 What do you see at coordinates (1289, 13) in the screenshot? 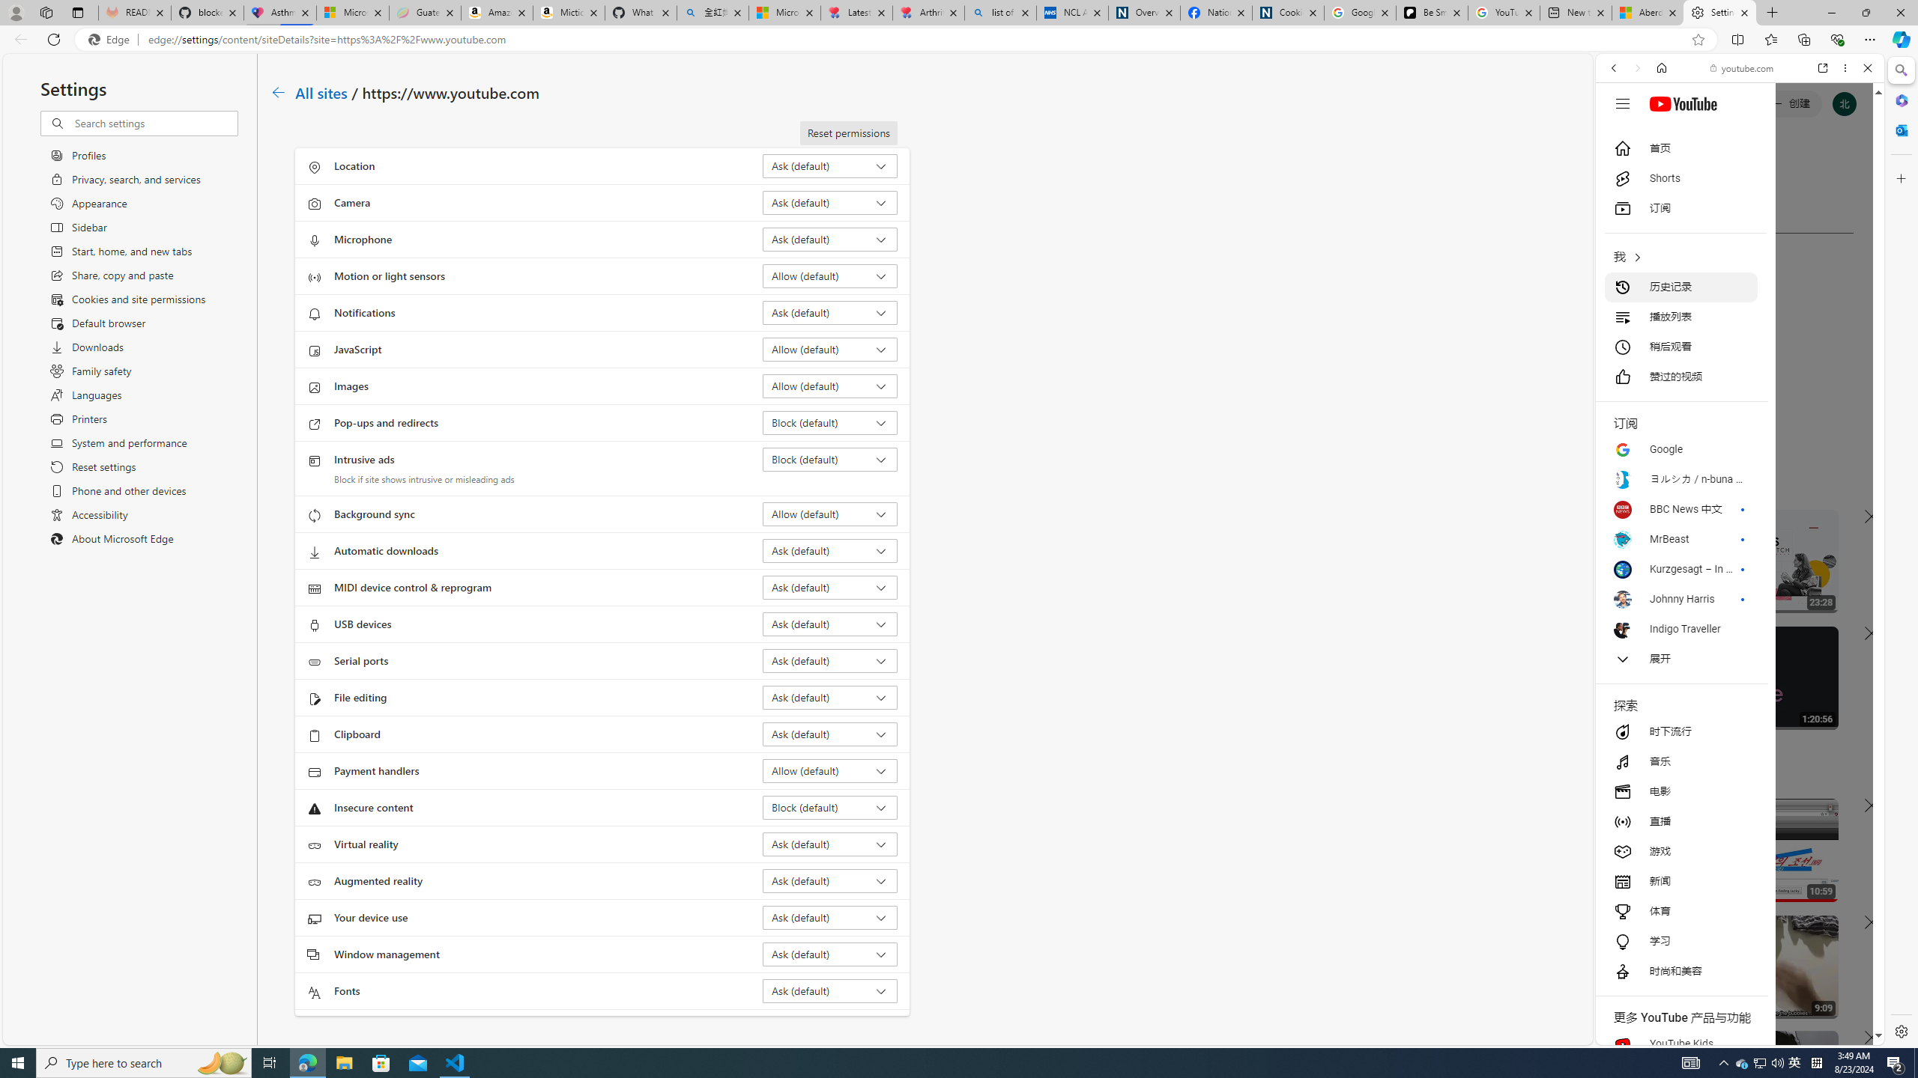
I see `Cookies` at bounding box center [1289, 13].